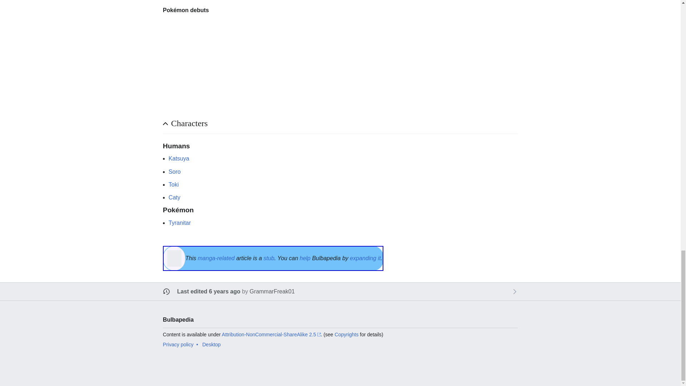 This screenshot has height=386, width=686. What do you see at coordinates (269, 258) in the screenshot?
I see `stub` at bounding box center [269, 258].